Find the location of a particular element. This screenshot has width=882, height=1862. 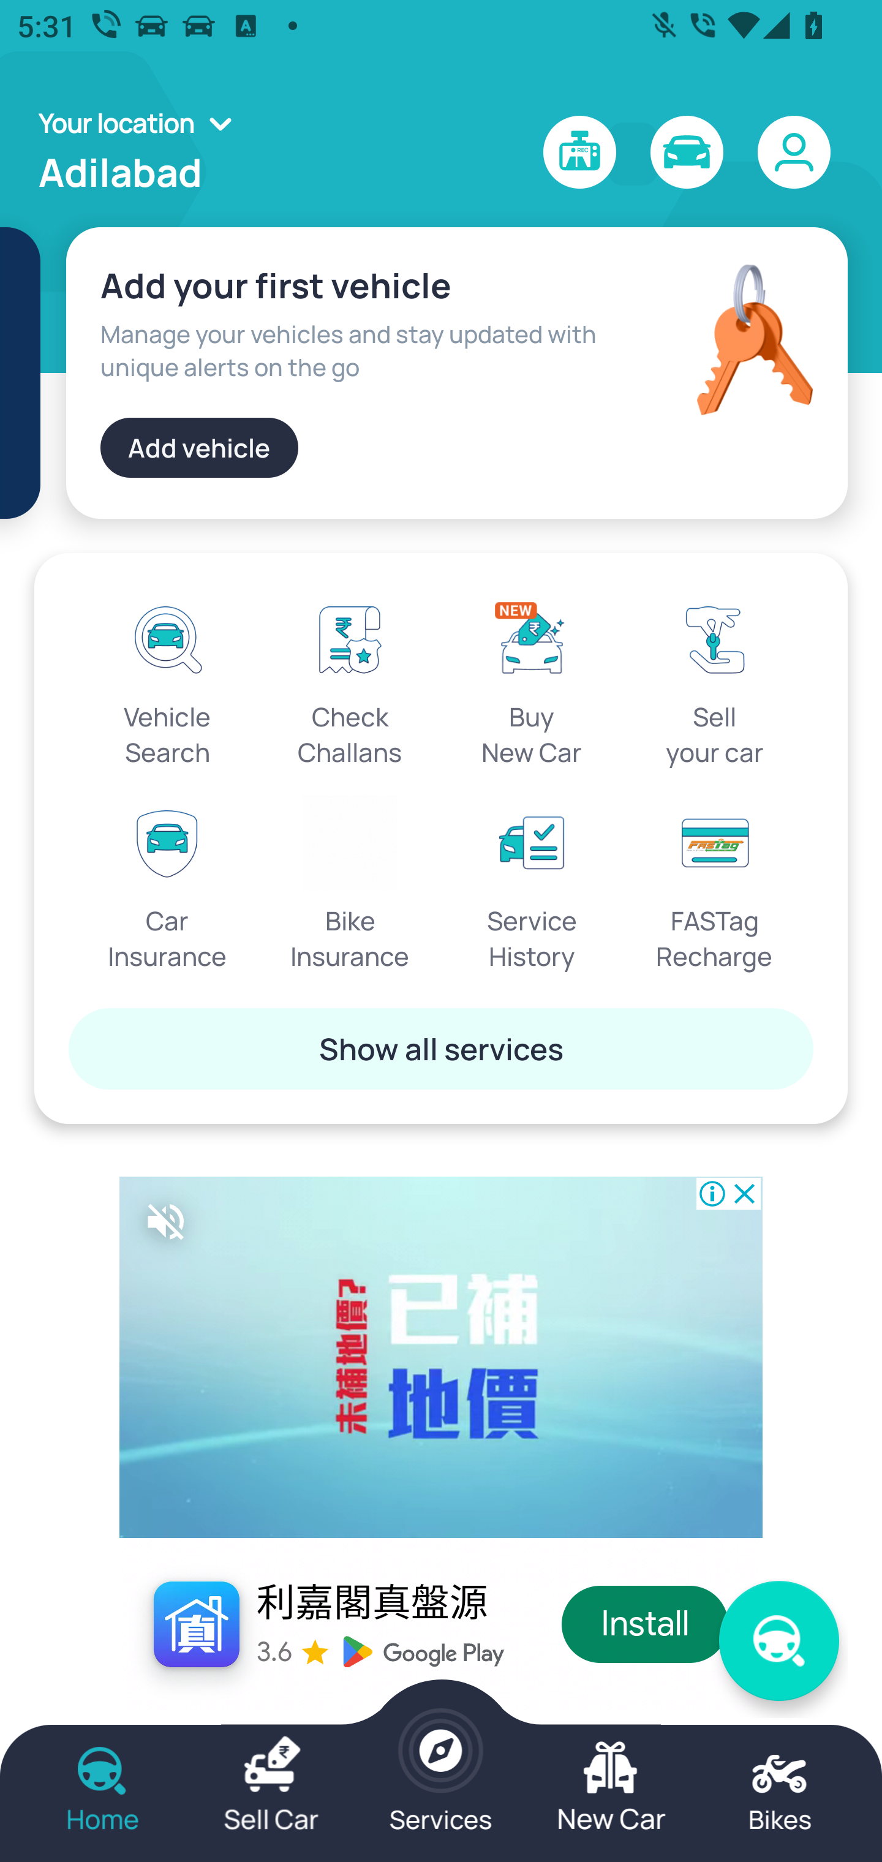

Car
Insurance is located at coordinates (168, 884).